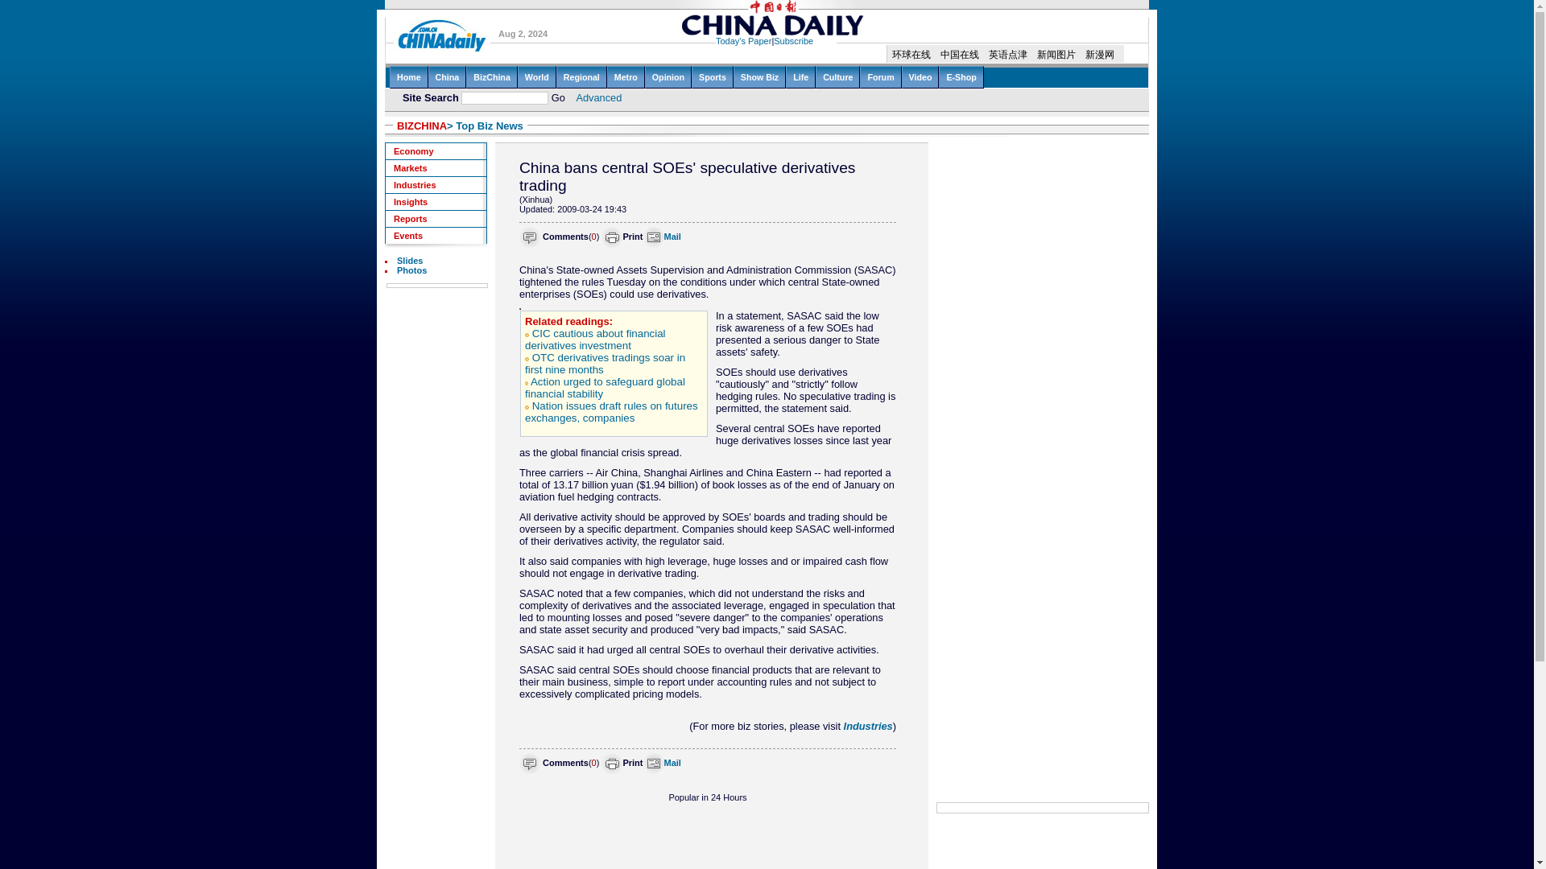 The width and height of the screenshot is (1546, 869). Describe the element at coordinates (868, 726) in the screenshot. I see `Industries` at that location.